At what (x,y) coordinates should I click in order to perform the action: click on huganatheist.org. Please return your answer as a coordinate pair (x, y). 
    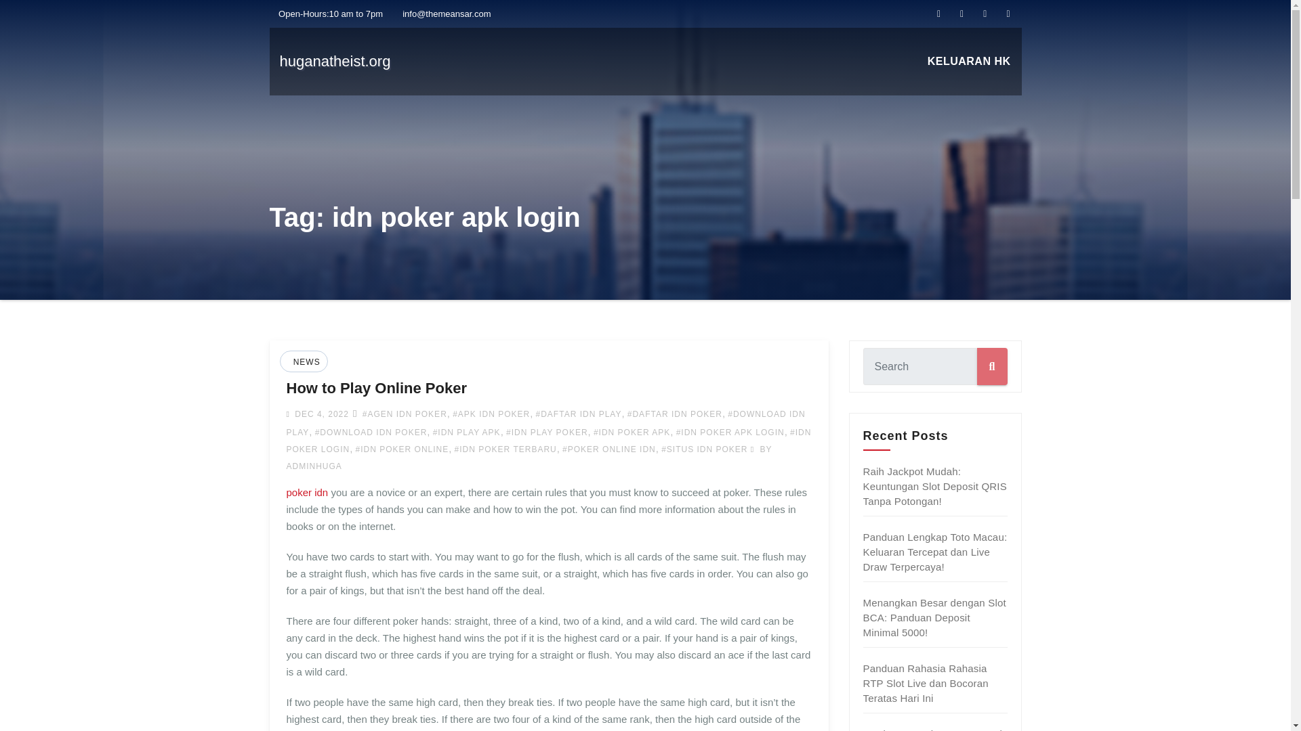
    Looking at the image, I should click on (335, 61).